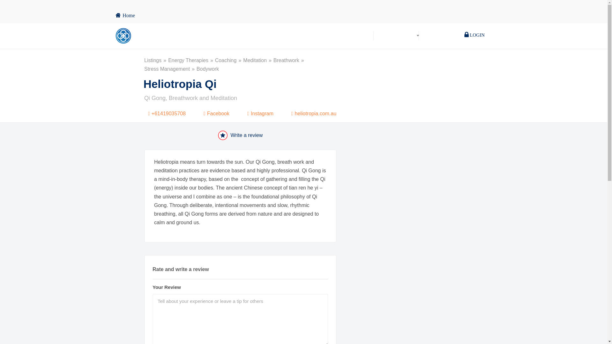  Describe the element at coordinates (156, 61) in the screenshot. I see `Listings` at that location.